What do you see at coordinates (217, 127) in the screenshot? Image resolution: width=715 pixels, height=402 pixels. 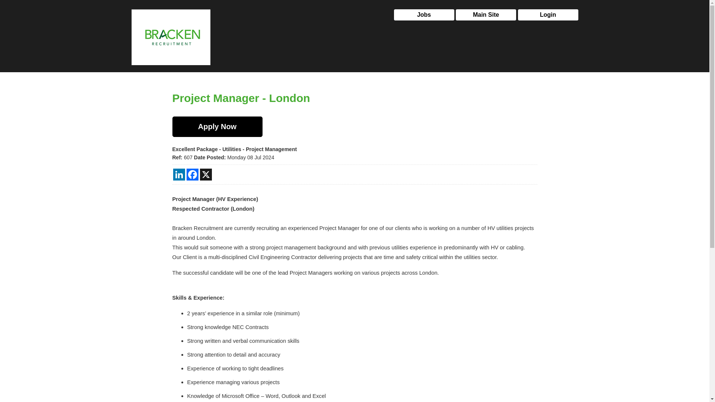 I see `Apply Now` at bounding box center [217, 127].